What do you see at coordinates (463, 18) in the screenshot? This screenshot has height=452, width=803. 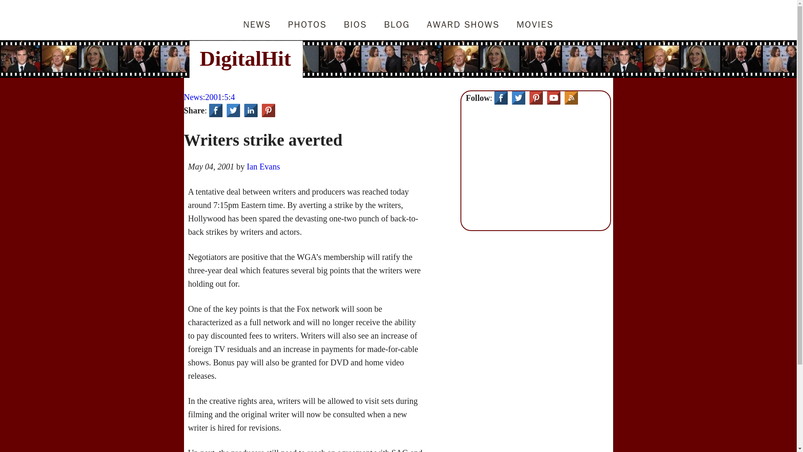 I see `AWARD SHOWS` at bounding box center [463, 18].